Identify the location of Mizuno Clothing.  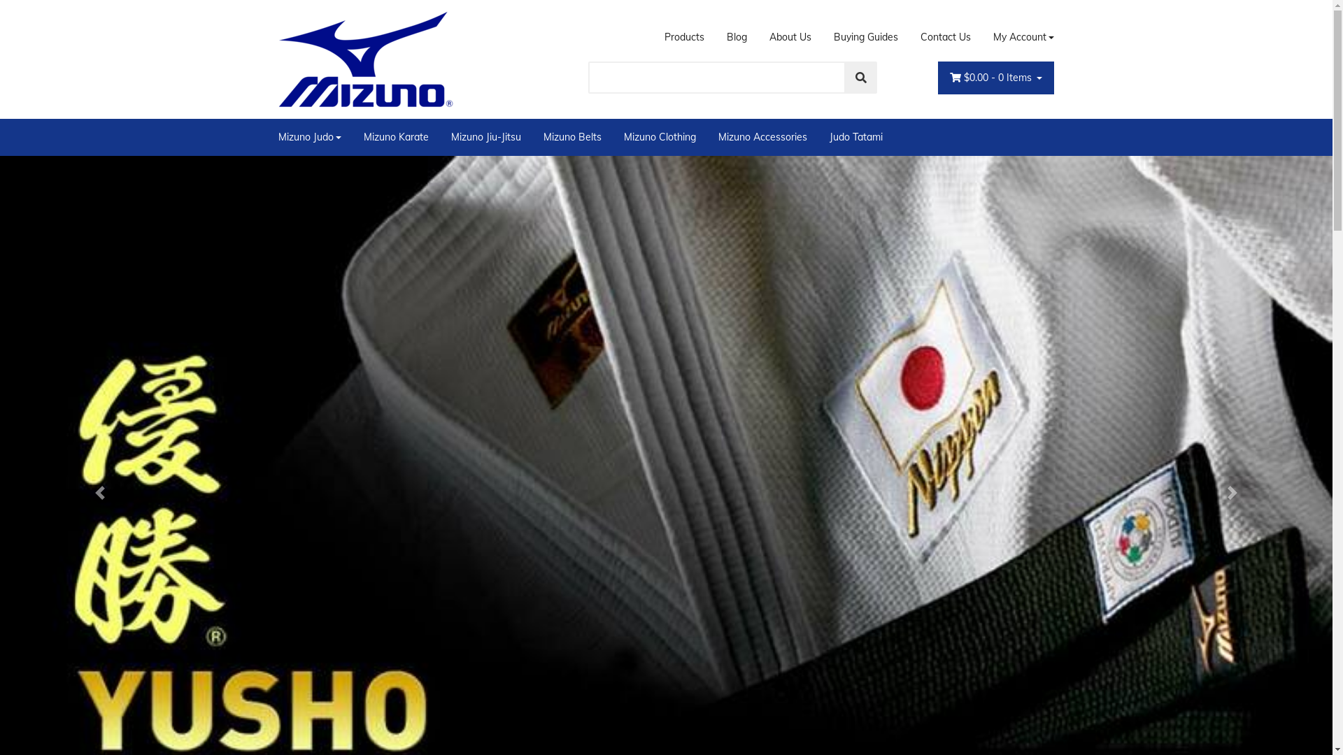
(660, 137).